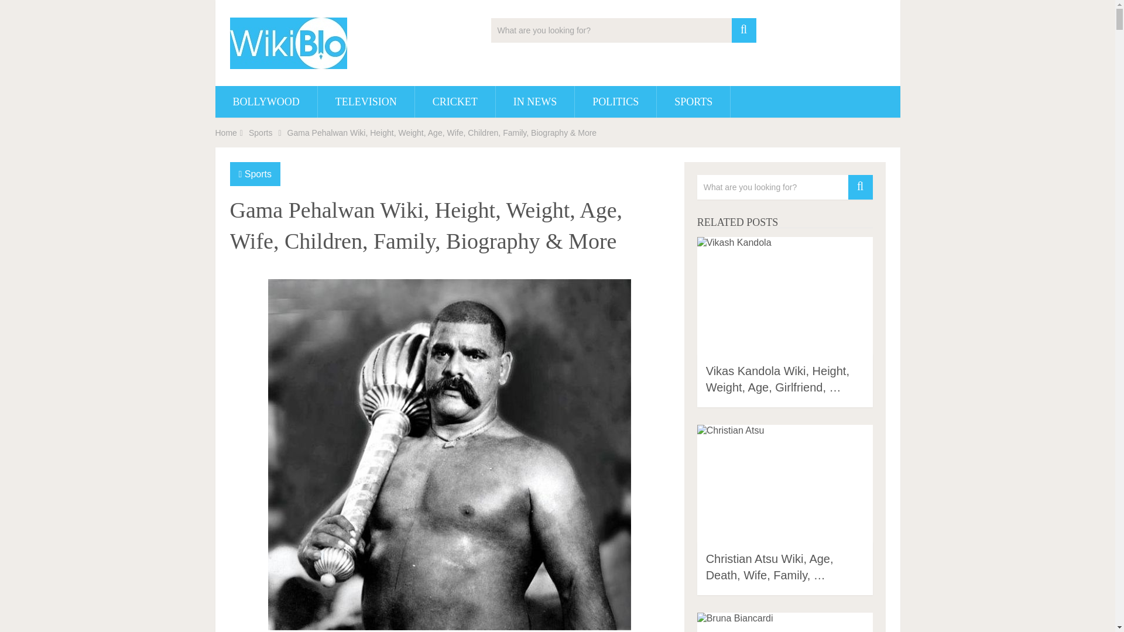 This screenshot has width=1124, height=632. What do you see at coordinates (226, 133) in the screenshot?
I see `Home` at bounding box center [226, 133].